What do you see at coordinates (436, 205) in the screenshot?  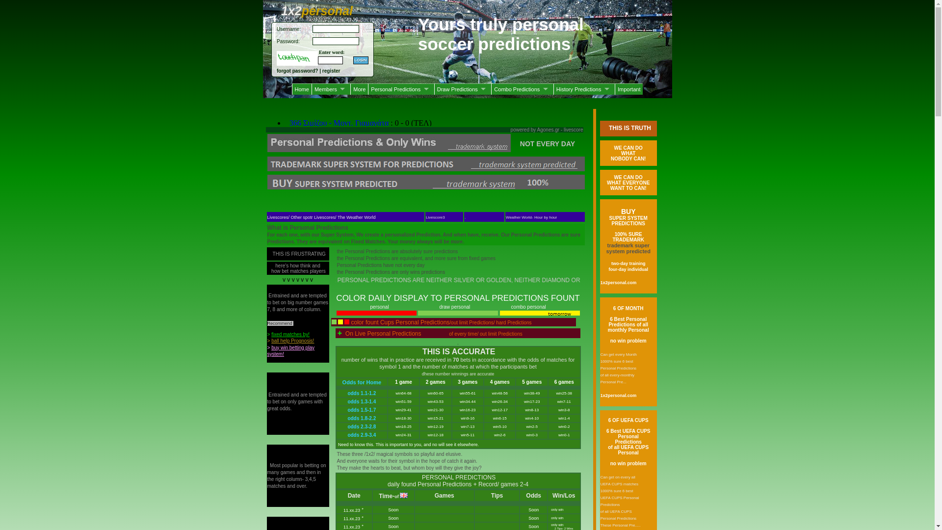 I see `Livescore3` at bounding box center [436, 205].